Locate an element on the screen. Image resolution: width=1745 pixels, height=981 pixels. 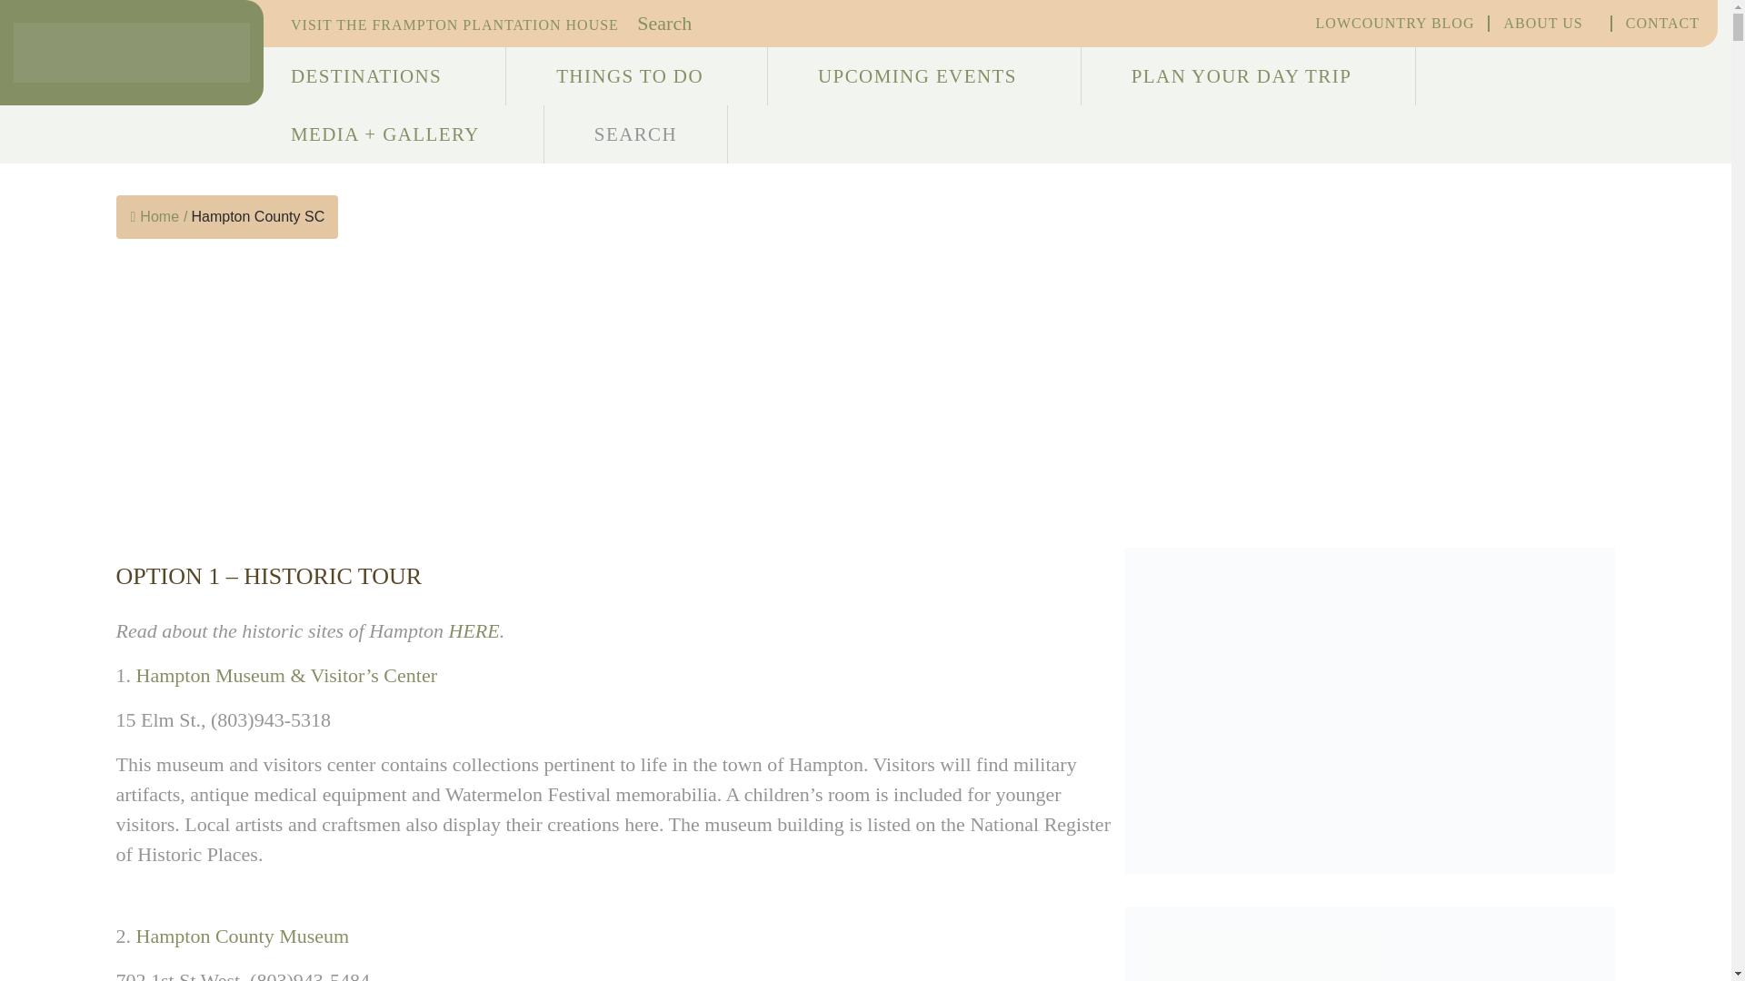
LOWCOUNTRY BLOG is located at coordinates (1394, 24).